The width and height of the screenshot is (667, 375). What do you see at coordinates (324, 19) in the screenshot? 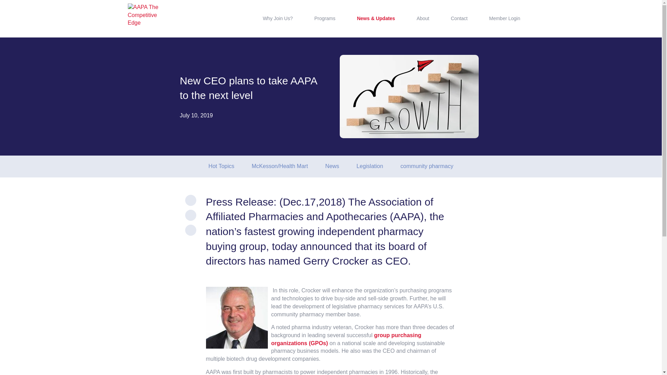
I see `Programs` at bounding box center [324, 19].